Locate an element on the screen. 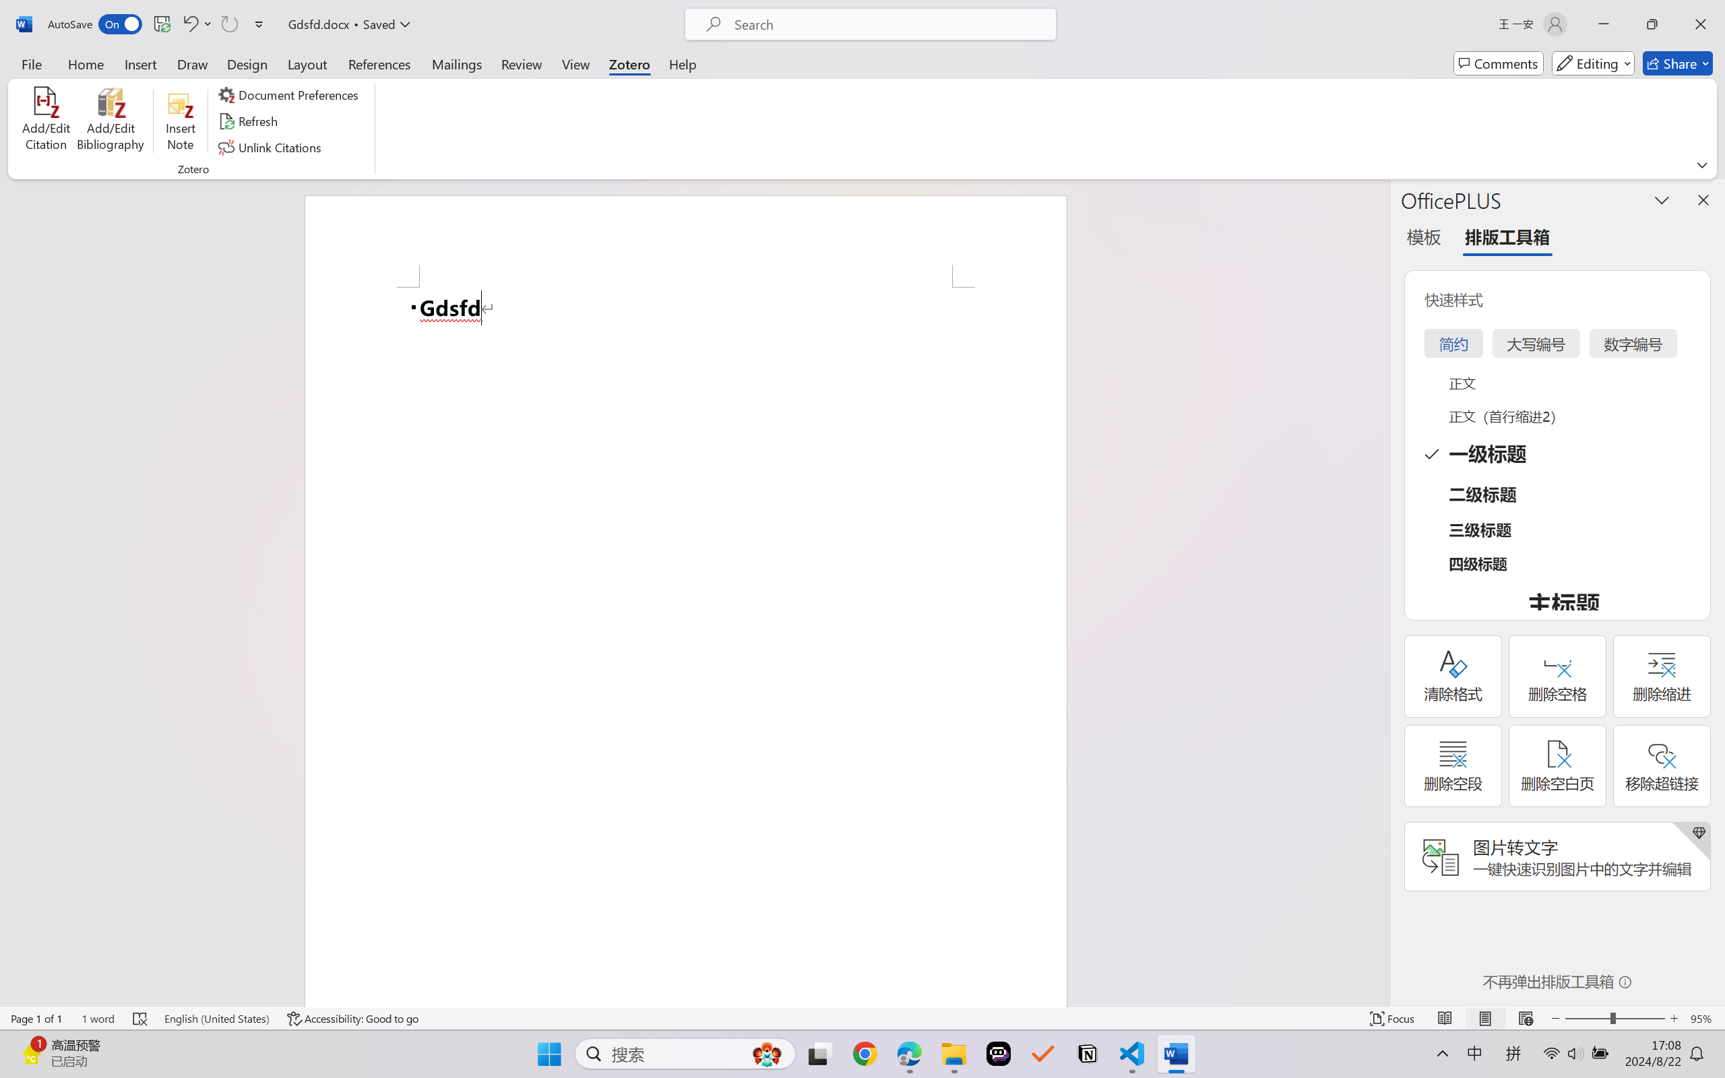 This screenshot has width=1725, height=1078. Refresh is located at coordinates (249, 121).